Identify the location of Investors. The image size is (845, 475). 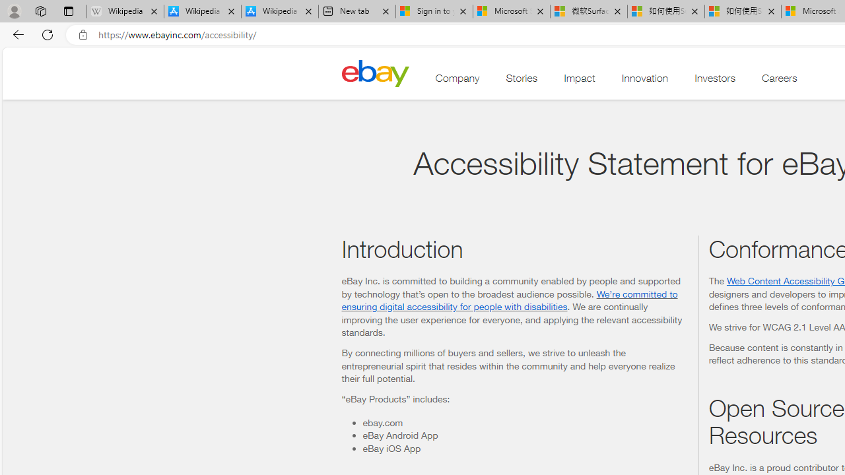
(715, 81).